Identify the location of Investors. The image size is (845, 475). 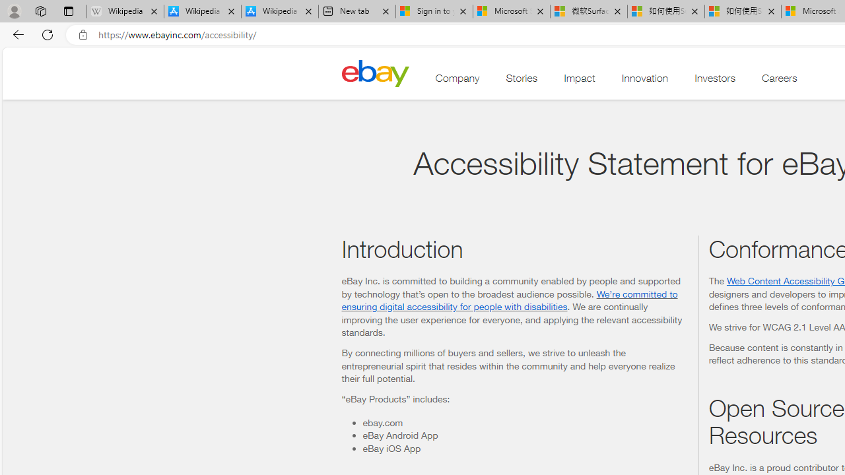
(715, 81).